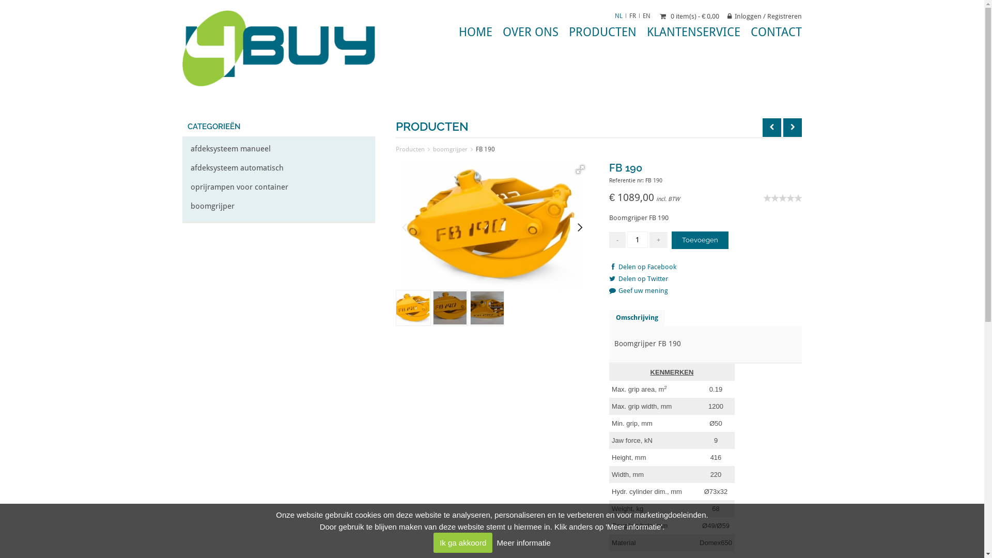 This screenshot has height=558, width=992. I want to click on Delen op Twitter, so click(639, 279).